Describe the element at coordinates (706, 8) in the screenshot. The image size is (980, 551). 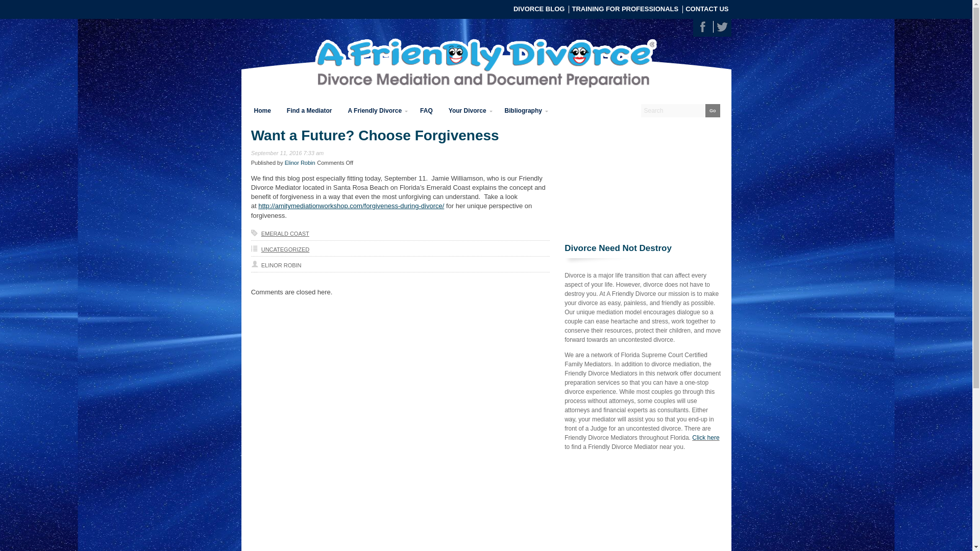
I see `CONTACT US` at that location.